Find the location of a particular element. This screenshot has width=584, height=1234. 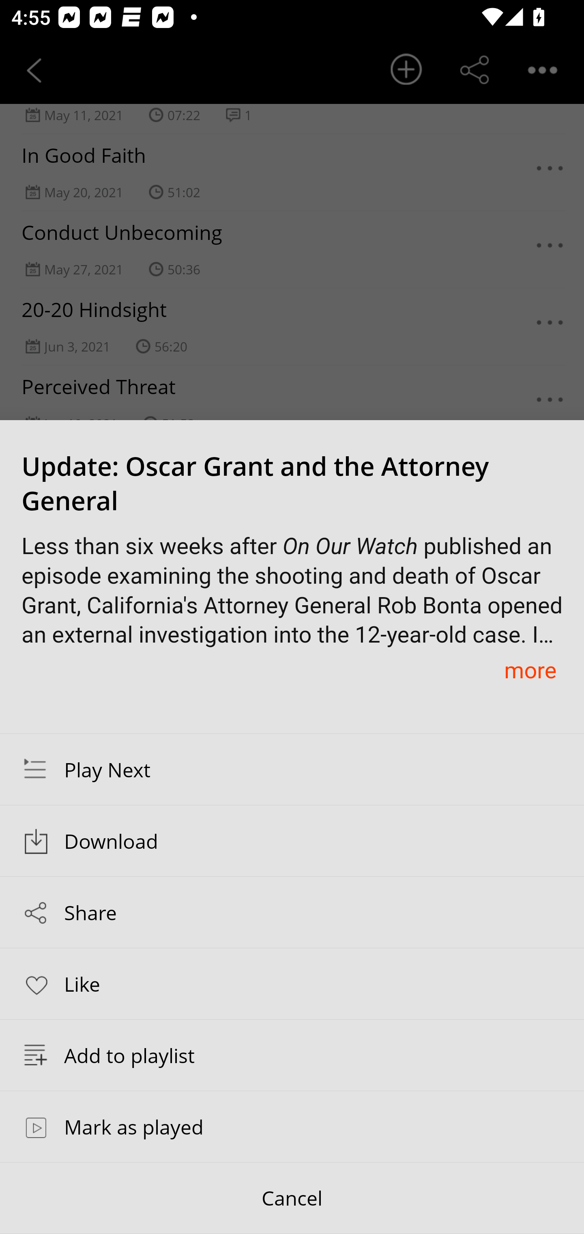

Download is located at coordinates (292, 841).